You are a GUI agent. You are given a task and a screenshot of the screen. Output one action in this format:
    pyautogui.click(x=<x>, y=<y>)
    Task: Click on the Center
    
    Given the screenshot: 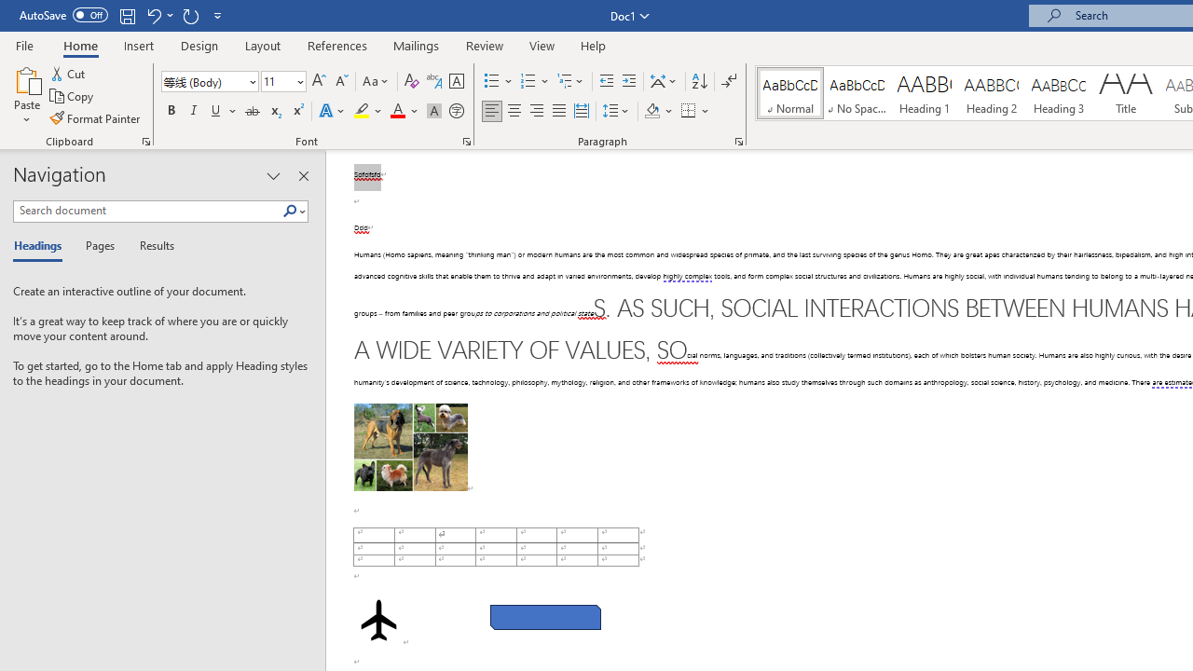 What is the action you would take?
    pyautogui.click(x=514, y=112)
    